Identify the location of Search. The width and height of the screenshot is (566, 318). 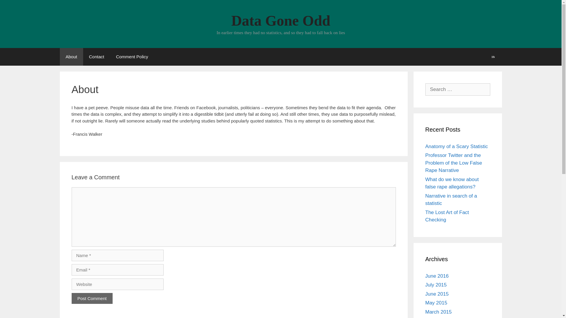
(493, 57).